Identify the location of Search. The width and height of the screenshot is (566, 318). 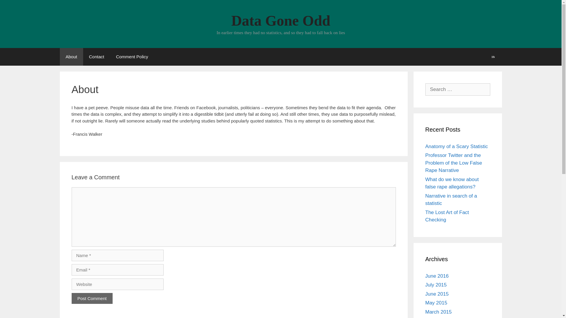
(493, 57).